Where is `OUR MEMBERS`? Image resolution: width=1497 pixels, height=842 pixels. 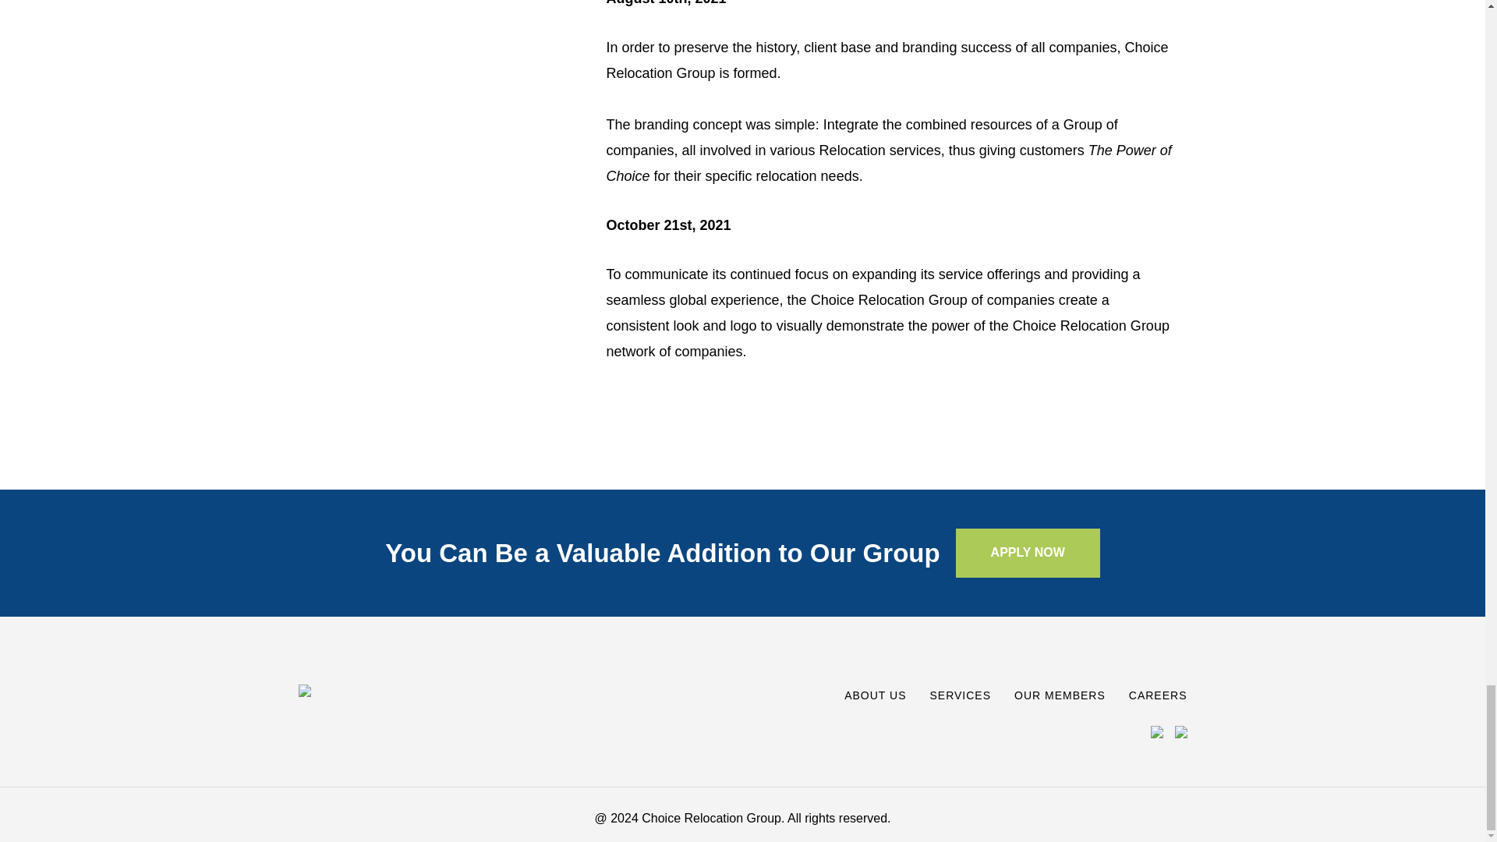
OUR MEMBERS is located at coordinates (1060, 695).